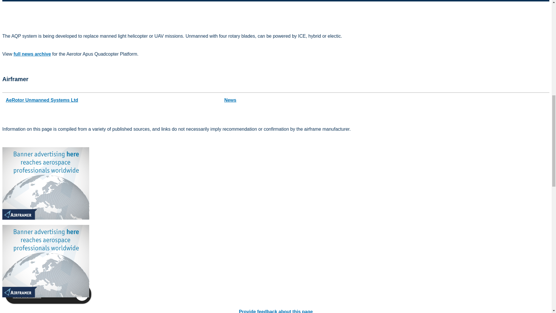  I want to click on full news archive, so click(32, 54).